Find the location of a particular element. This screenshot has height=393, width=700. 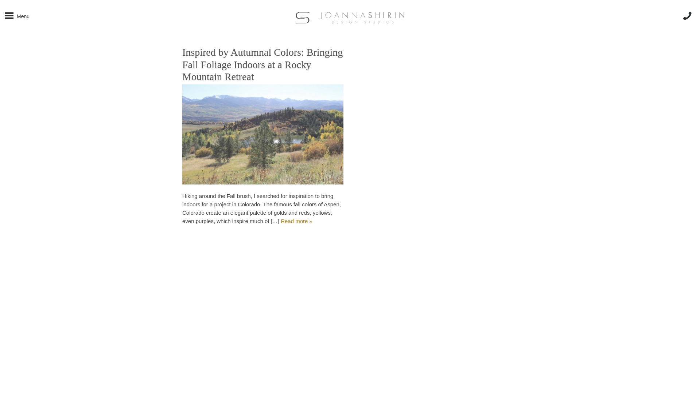

Book Consultation is located at coordinates (23, 81).